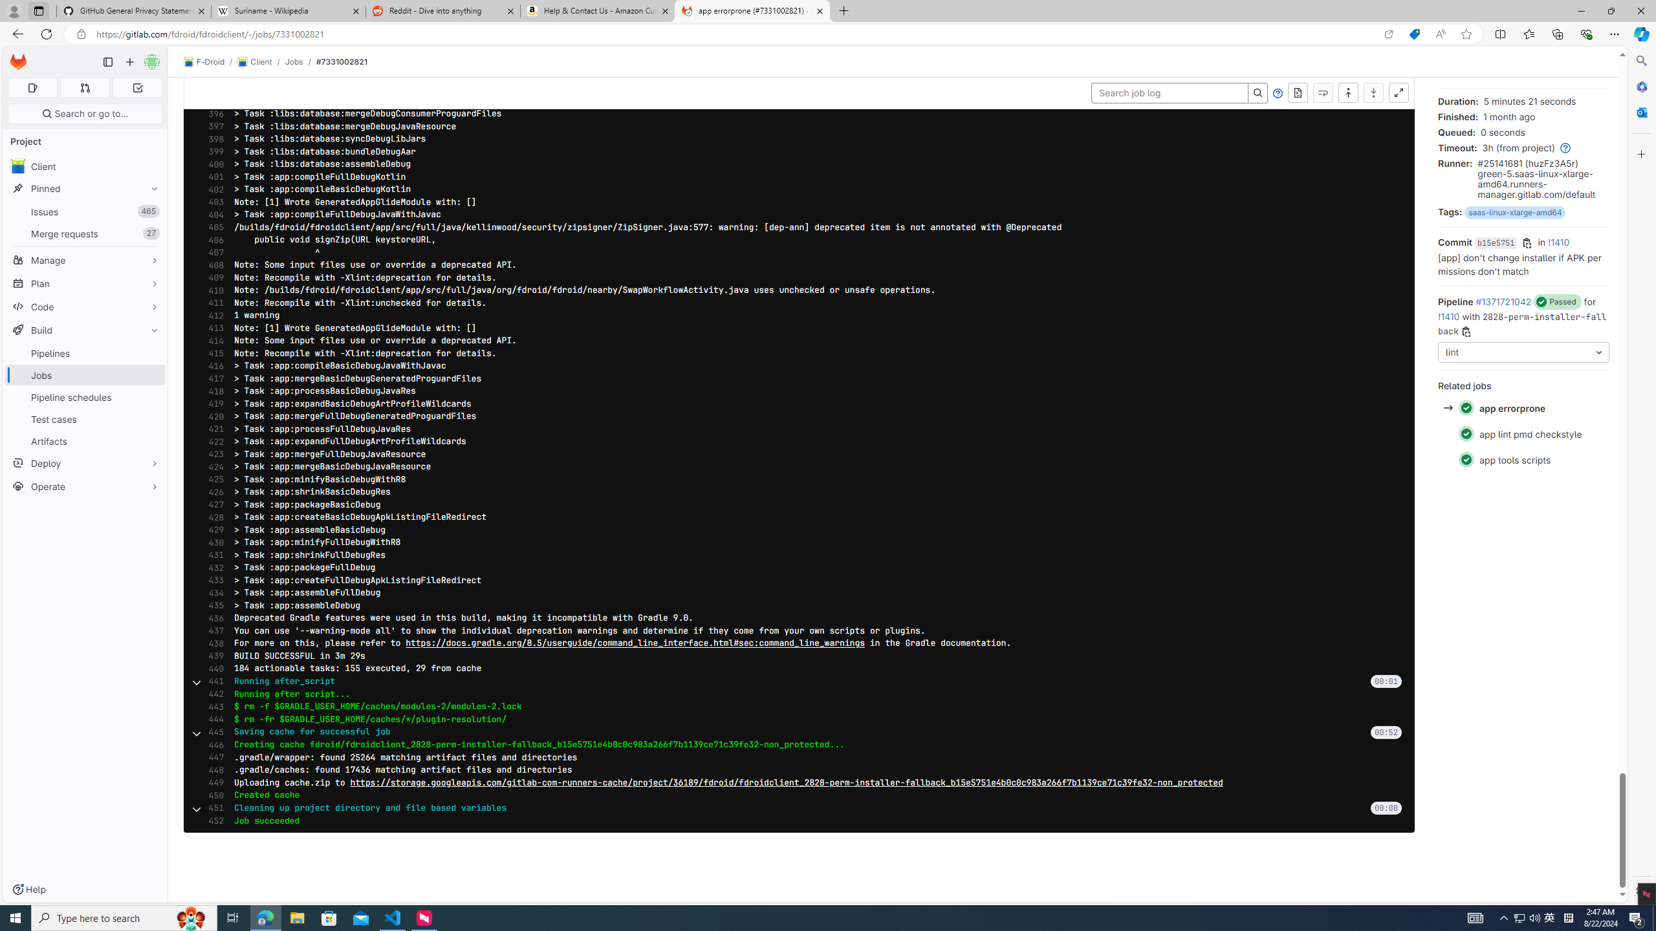 The image size is (1656, 931). I want to click on 452, so click(212, 821).